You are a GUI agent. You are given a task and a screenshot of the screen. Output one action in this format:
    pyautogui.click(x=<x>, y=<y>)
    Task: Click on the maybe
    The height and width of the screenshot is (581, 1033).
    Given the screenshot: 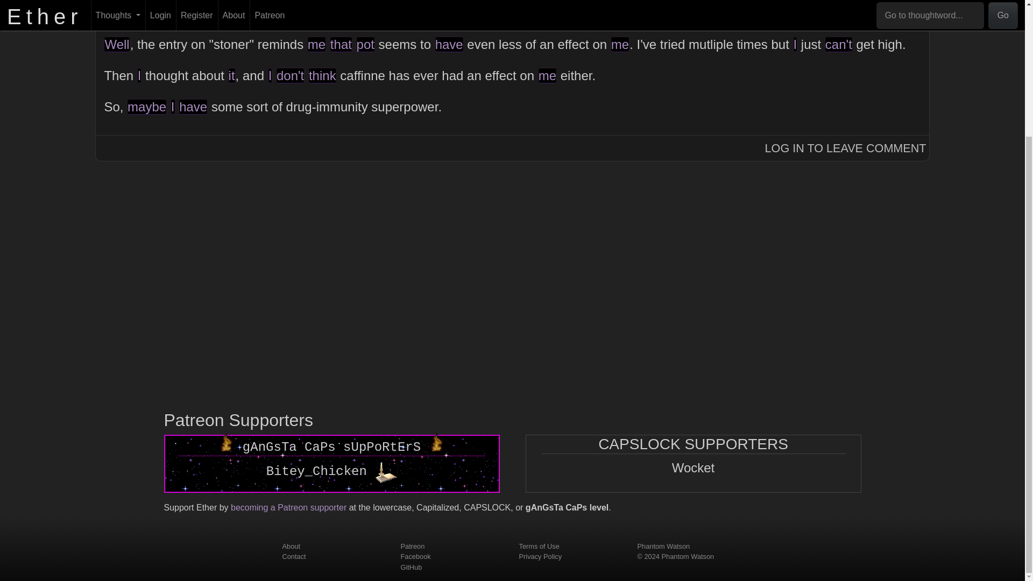 What is the action you would take?
    pyautogui.click(x=146, y=107)
    